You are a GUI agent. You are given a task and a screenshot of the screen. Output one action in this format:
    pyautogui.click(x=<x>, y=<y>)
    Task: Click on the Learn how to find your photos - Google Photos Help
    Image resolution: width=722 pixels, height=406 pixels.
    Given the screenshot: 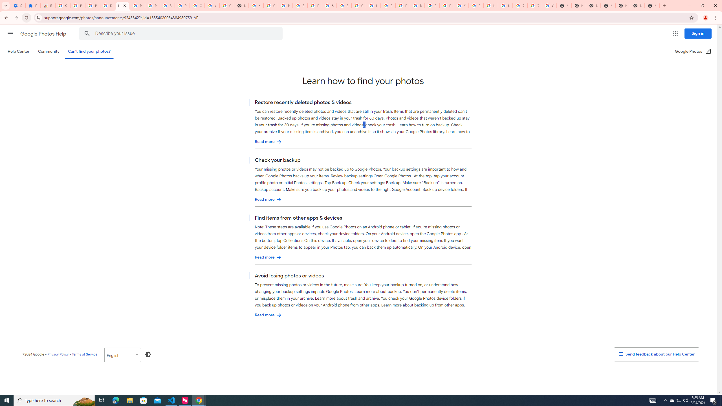 What is the action you would take?
    pyautogui.click(x=123, y=6)
    